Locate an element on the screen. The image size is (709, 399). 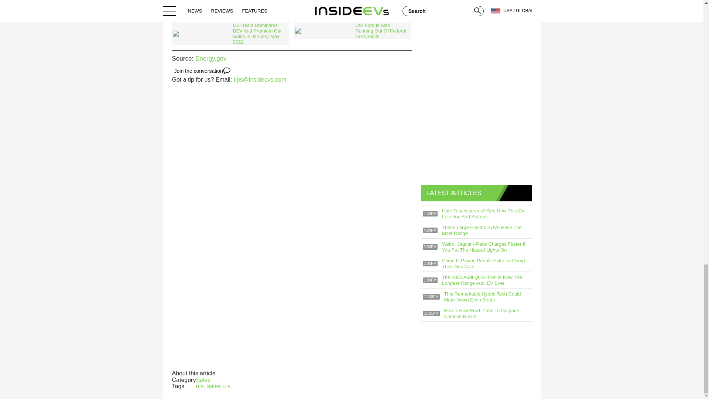
Join the conversation is located at coordinates (202, 71).